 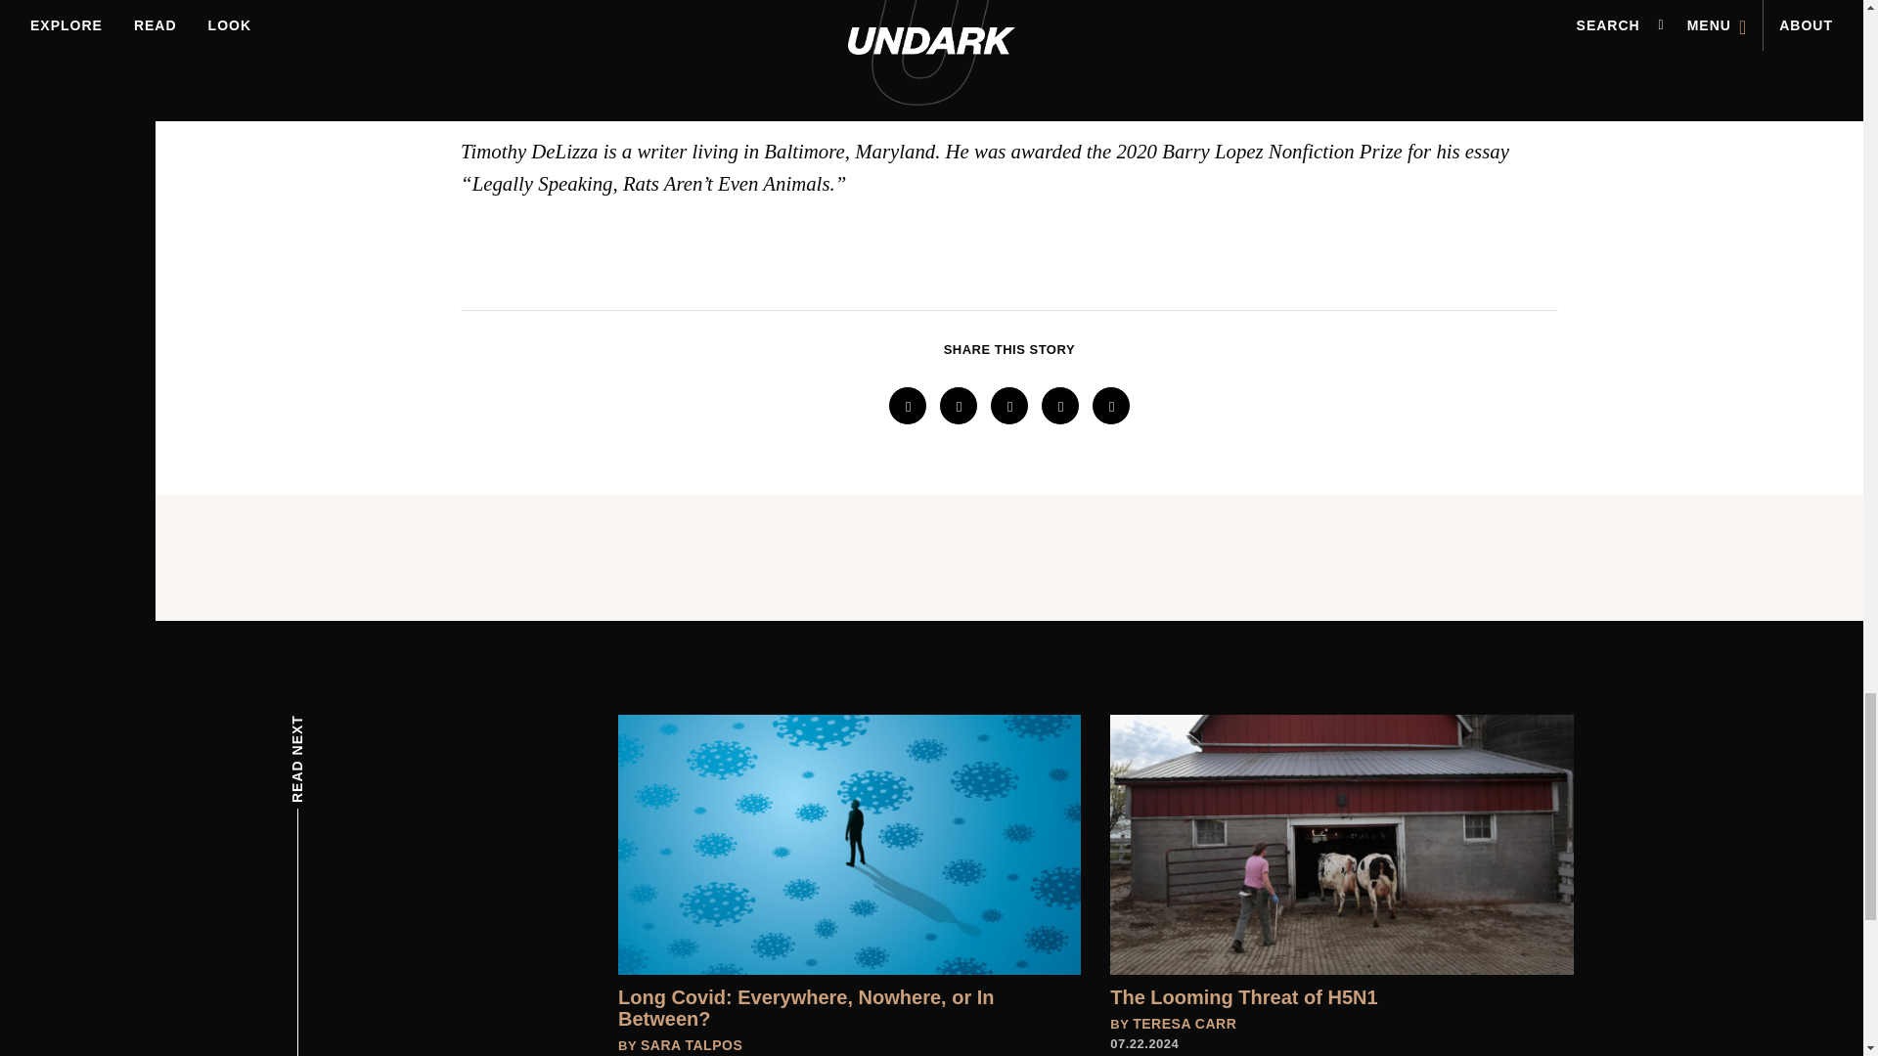 What do you see at coordinates (1110, 406) in the screenshot?
I see `Click to share on Pocket` at bounding box center [1110, 406].